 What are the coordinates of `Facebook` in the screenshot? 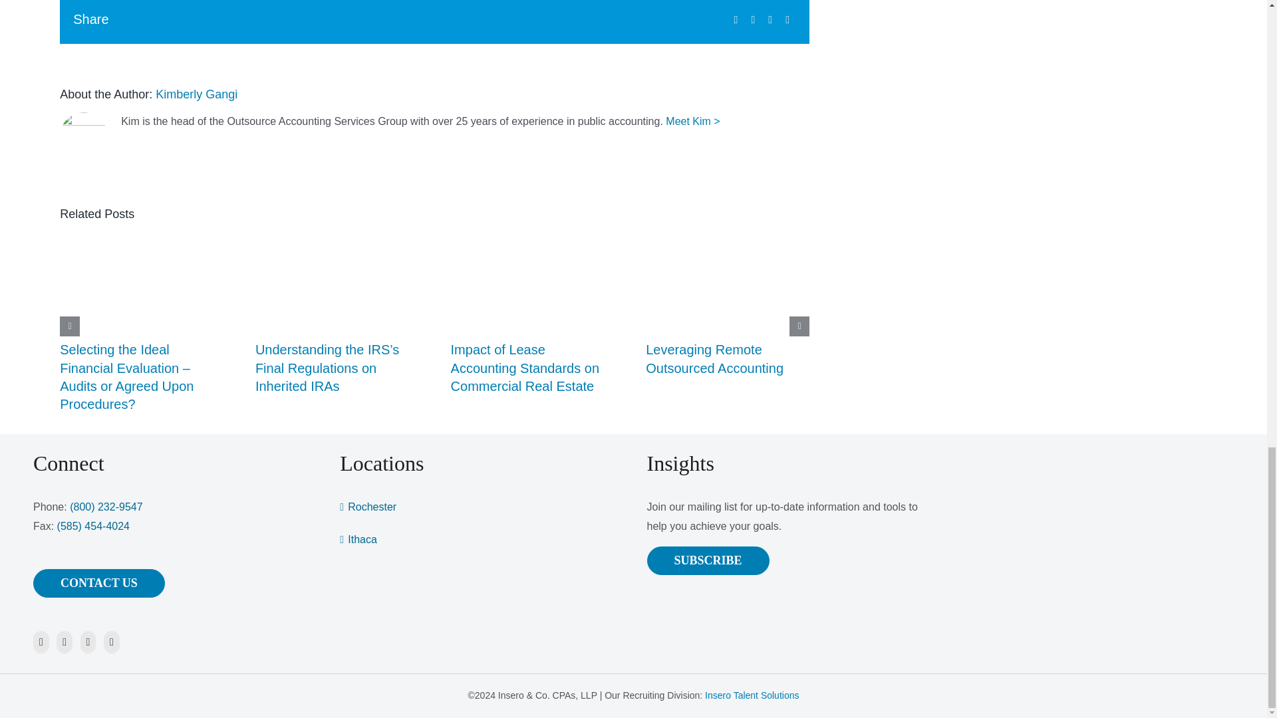 It's located at (736, 20).